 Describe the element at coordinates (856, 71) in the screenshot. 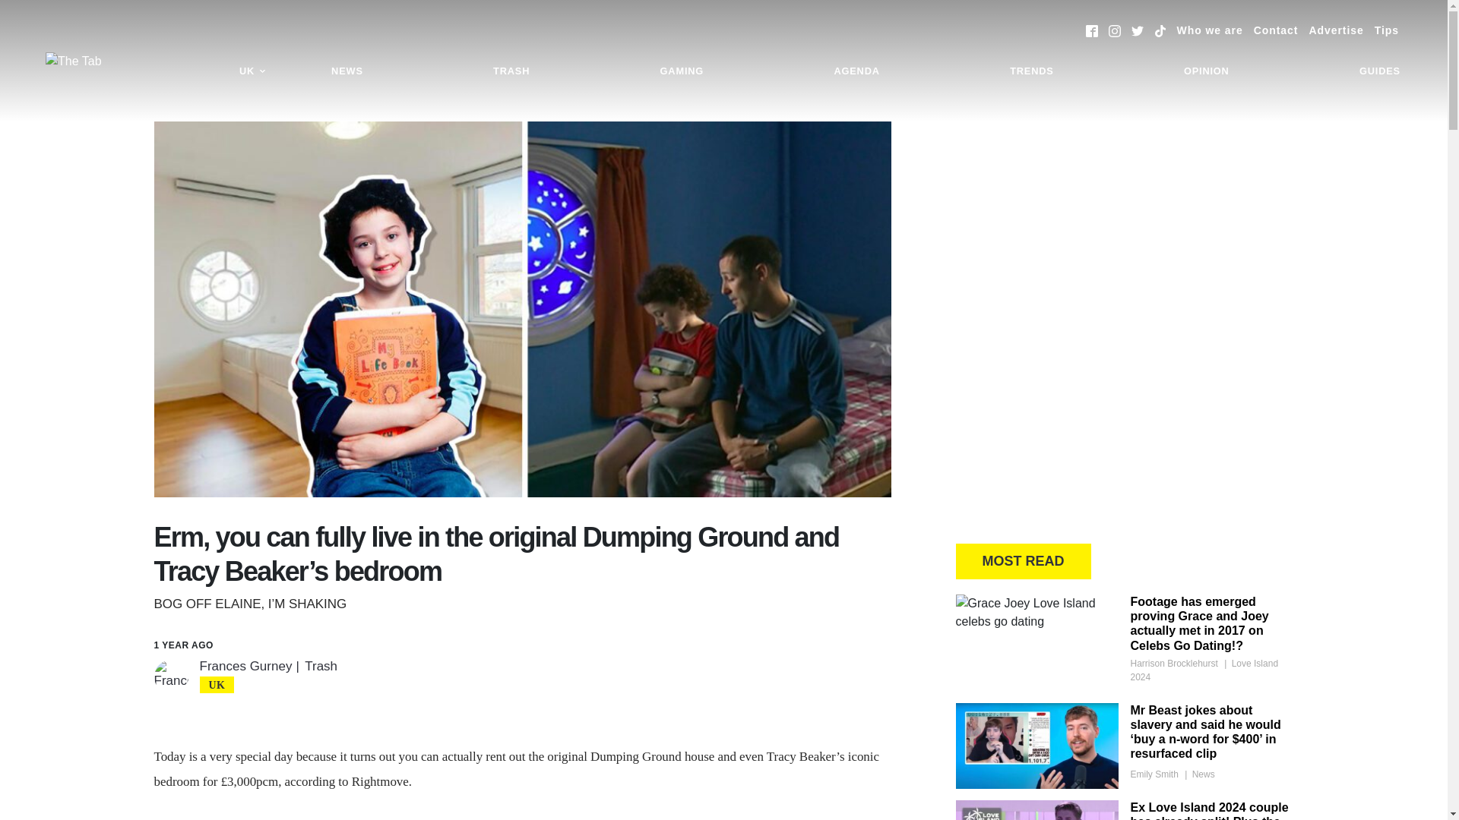

I see `AGENDA` at that location.